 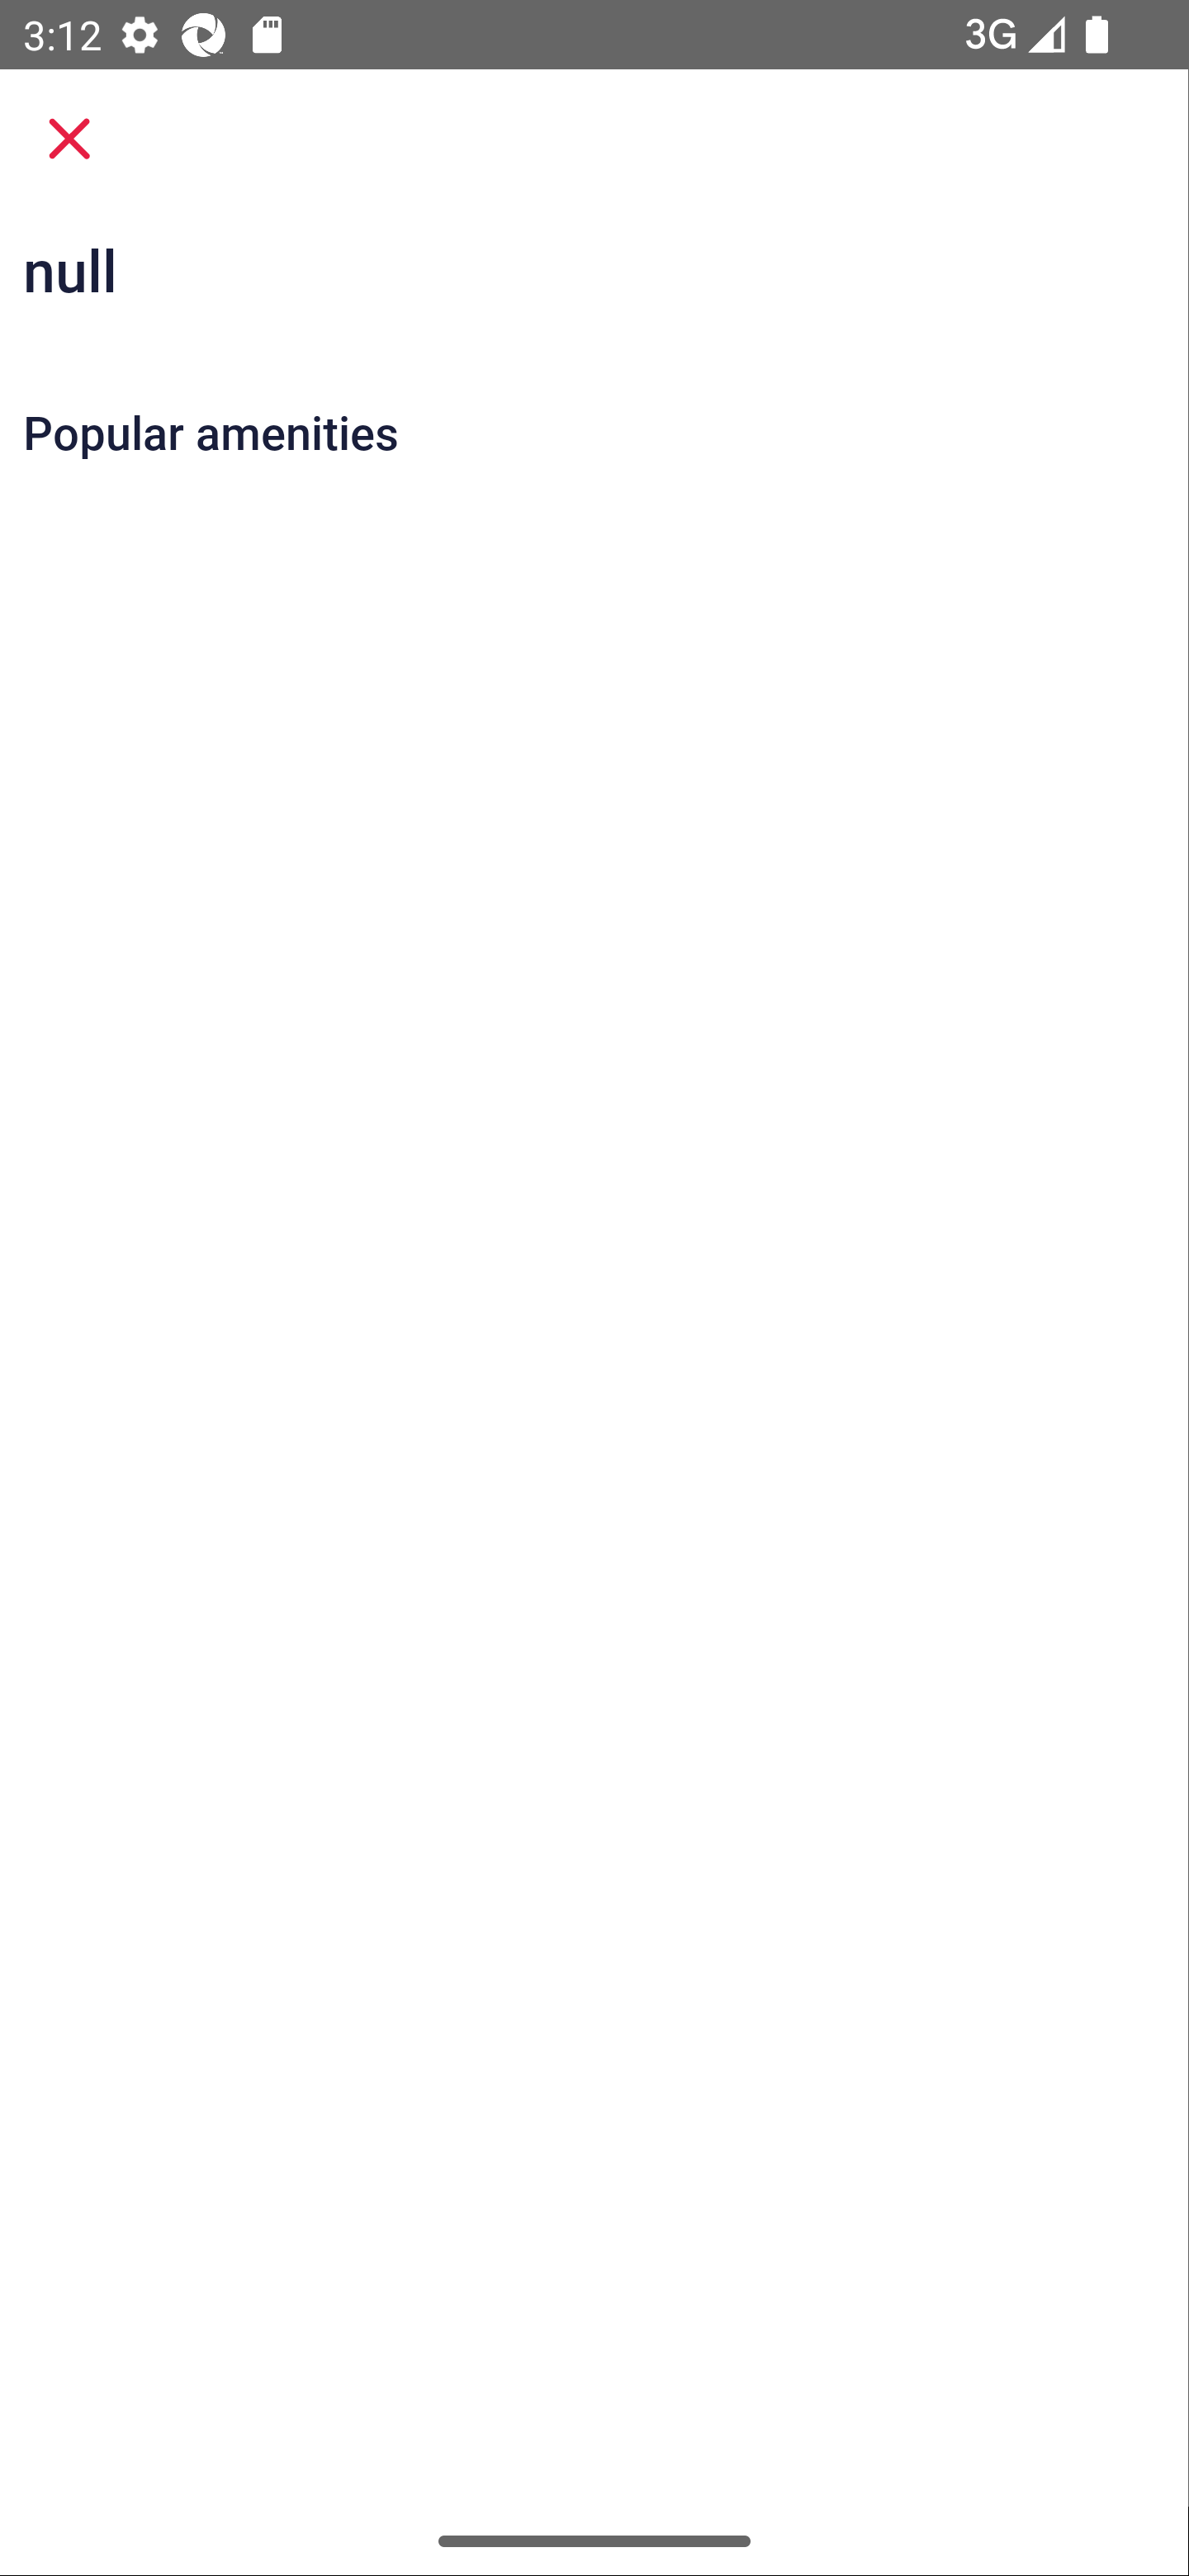 I want to click on Close, so click(x=69, y=139).